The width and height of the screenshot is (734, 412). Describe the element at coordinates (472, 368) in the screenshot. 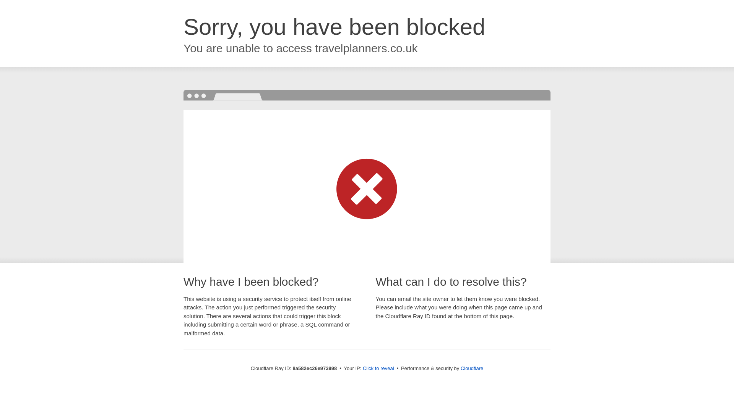

I see `Cloudflare` at that location.